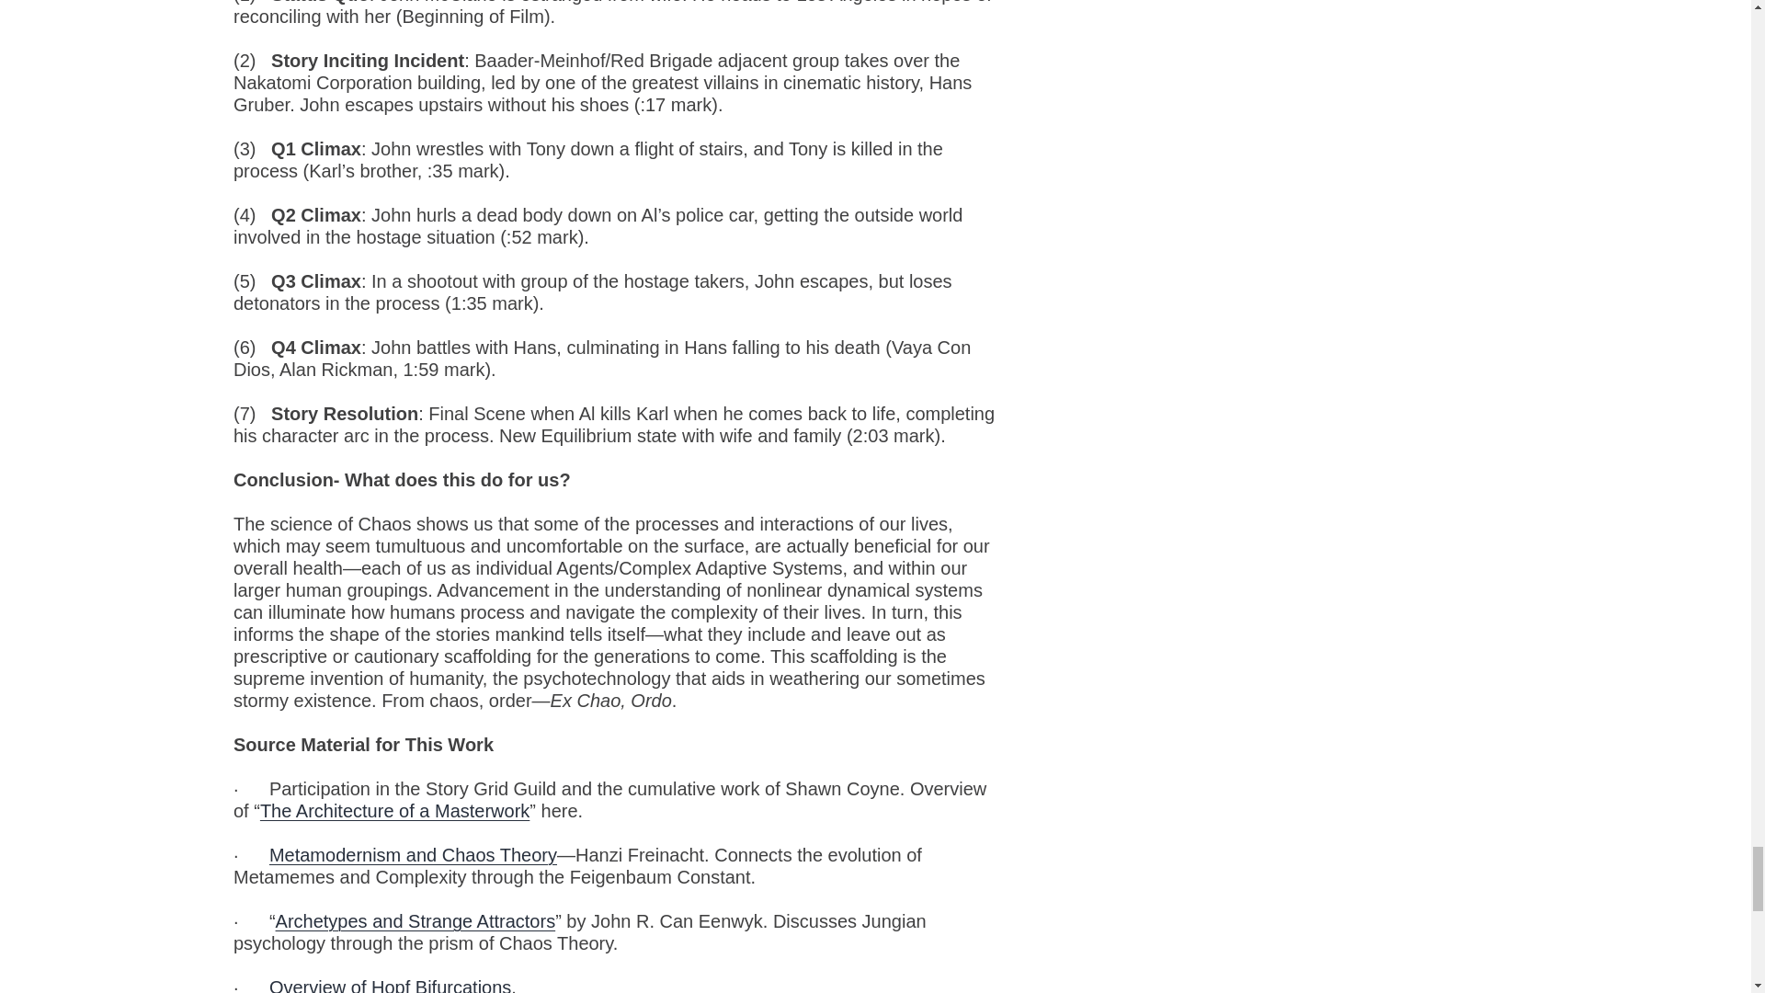  Describe the element at coordinates (394, 811) in the screenshot. I see `The Architecture of a Masterwork` at that location.